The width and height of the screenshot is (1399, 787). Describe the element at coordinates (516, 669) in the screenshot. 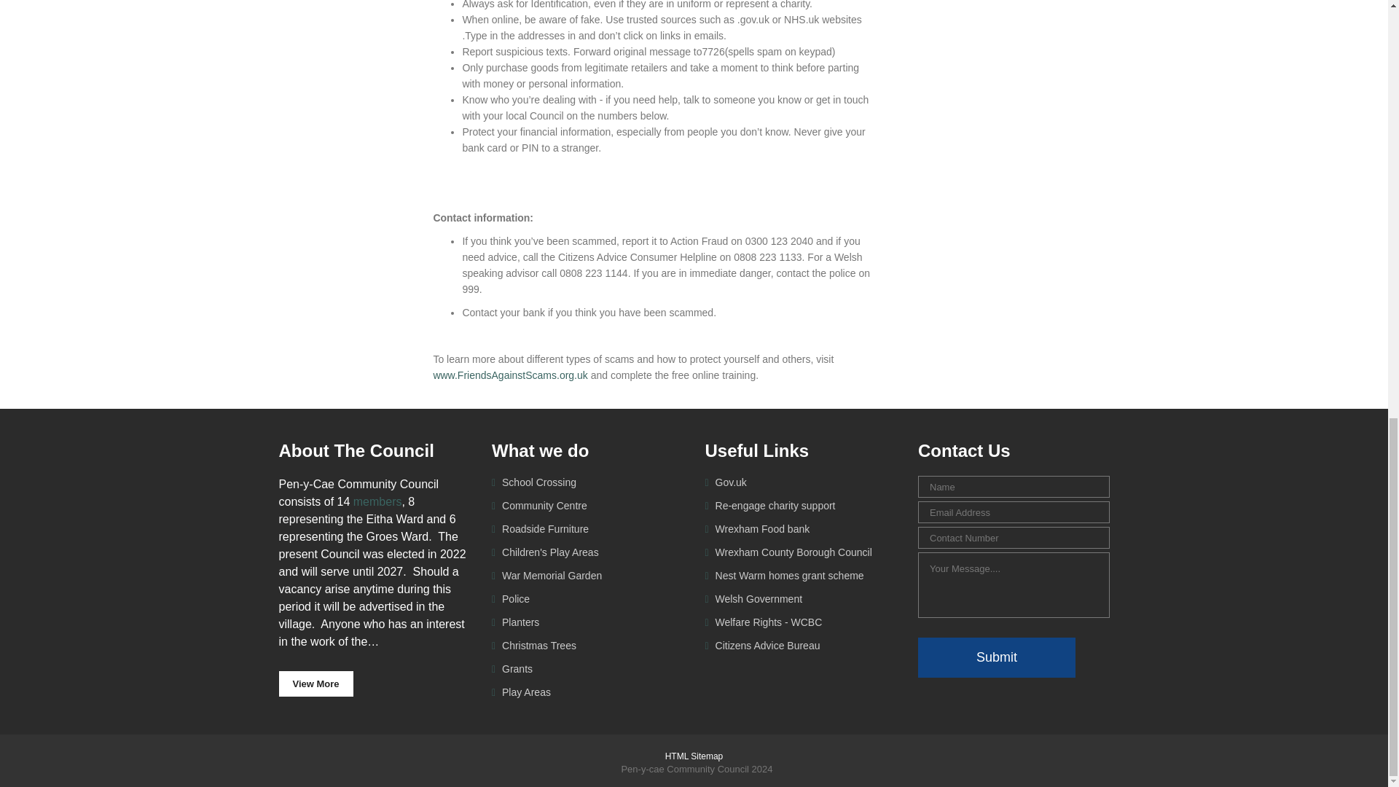

I see `Grants` at that location.